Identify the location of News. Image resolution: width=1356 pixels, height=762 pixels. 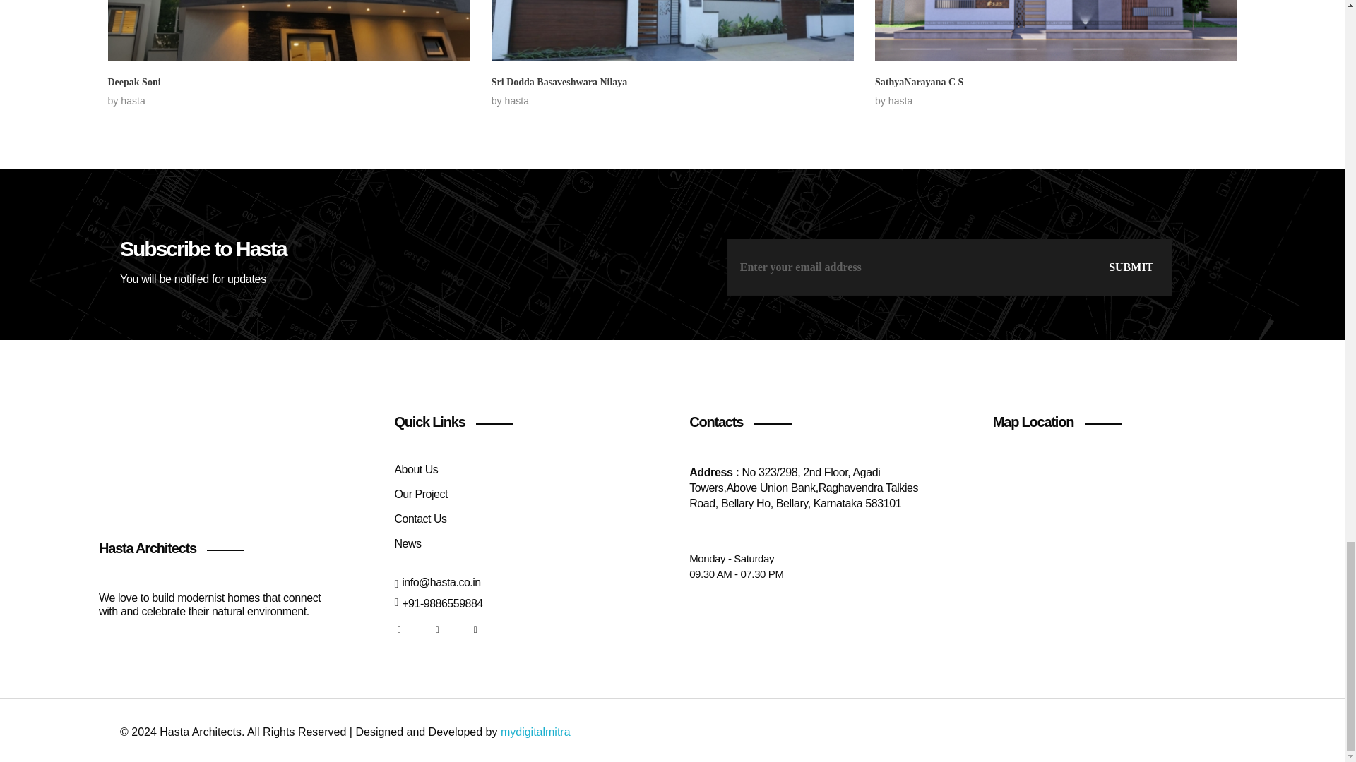
(407, 543).